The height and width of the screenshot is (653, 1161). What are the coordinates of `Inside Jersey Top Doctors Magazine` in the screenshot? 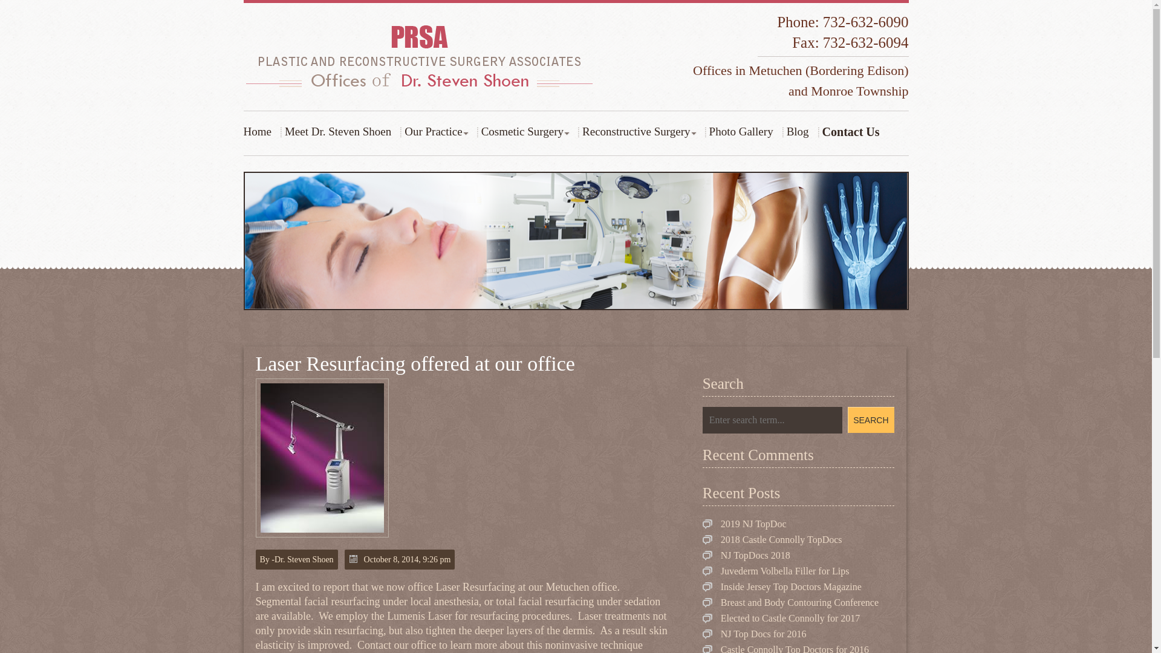 It's located at (781, 586).